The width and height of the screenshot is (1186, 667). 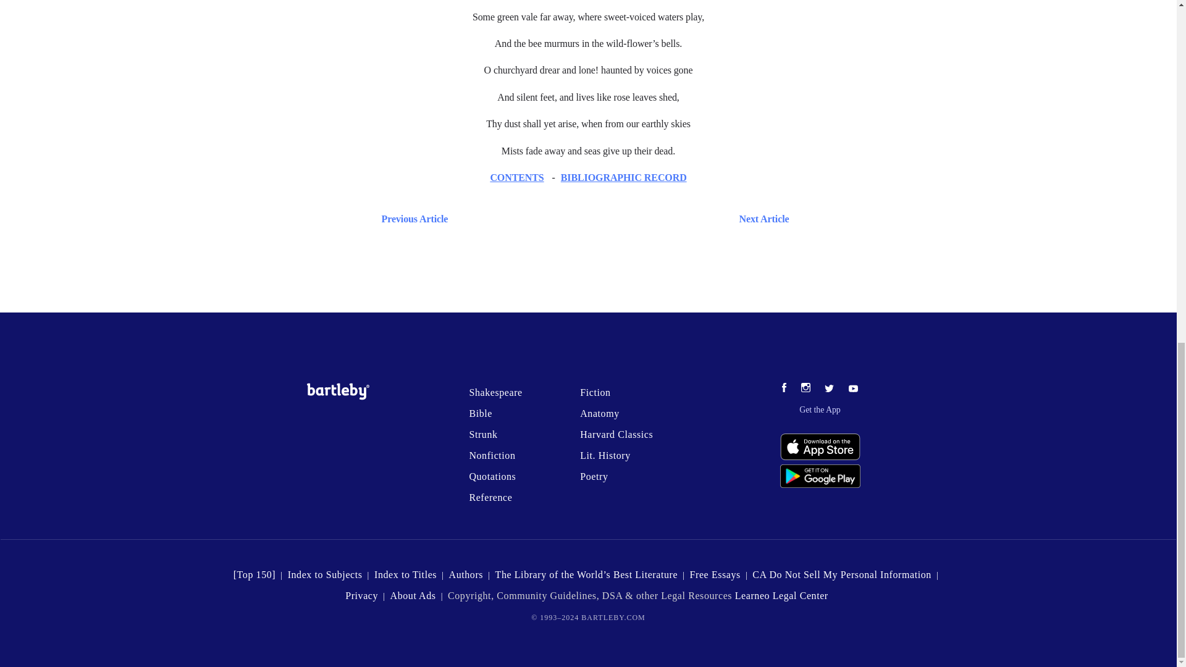 What do you see at coordinates (495, 392) in the screenshot?
I see `Shakespeare` at bounding box center [495, 392].